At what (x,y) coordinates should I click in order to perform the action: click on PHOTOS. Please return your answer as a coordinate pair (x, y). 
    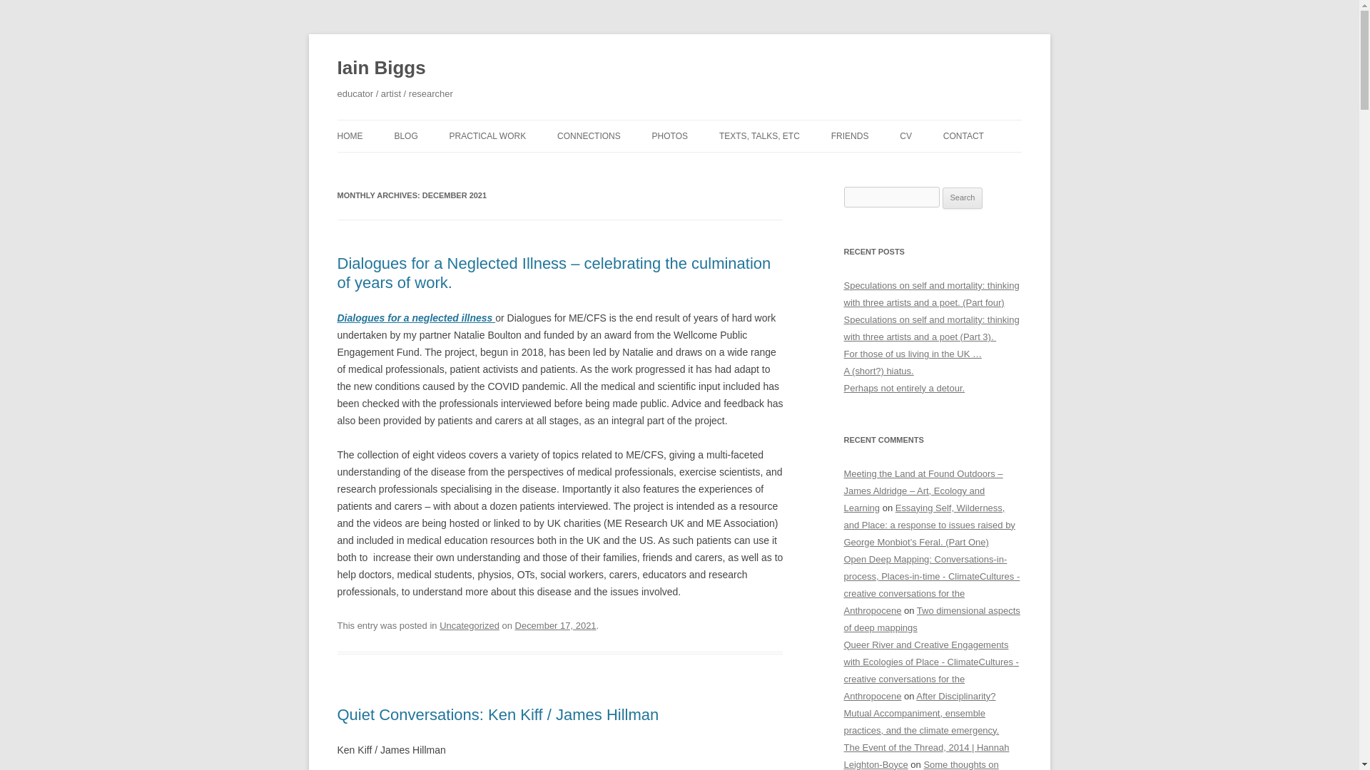
    Looking at the image, I should click on (669, 135).